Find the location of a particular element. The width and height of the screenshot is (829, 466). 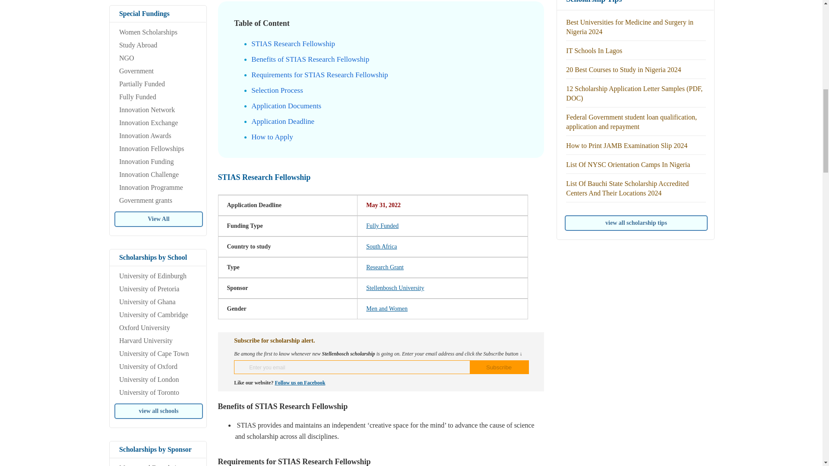

Subscribe is located at coordinates (499, 367).